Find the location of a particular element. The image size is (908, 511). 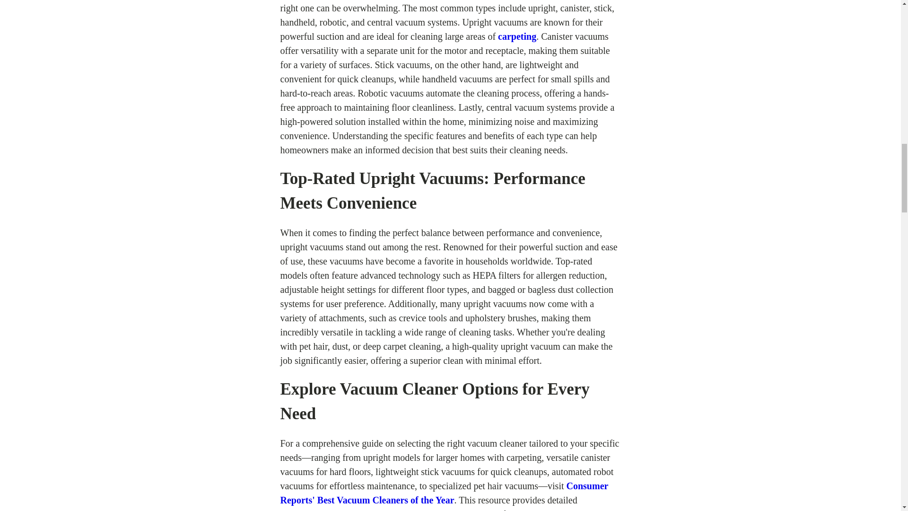

carpeting is located at coordinates (517, 36).